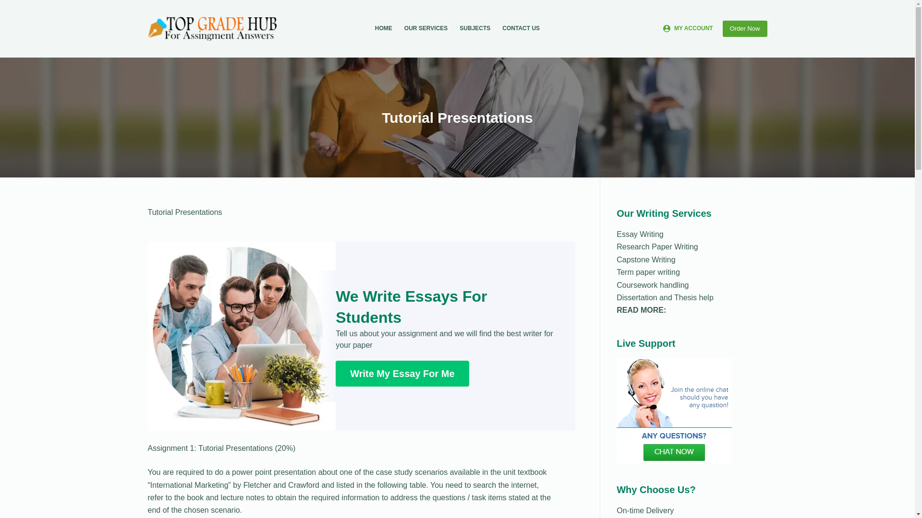 The width and height of the screenshot is (922, 518). I want to click on Write My Essay For Me, so click(401, 373).